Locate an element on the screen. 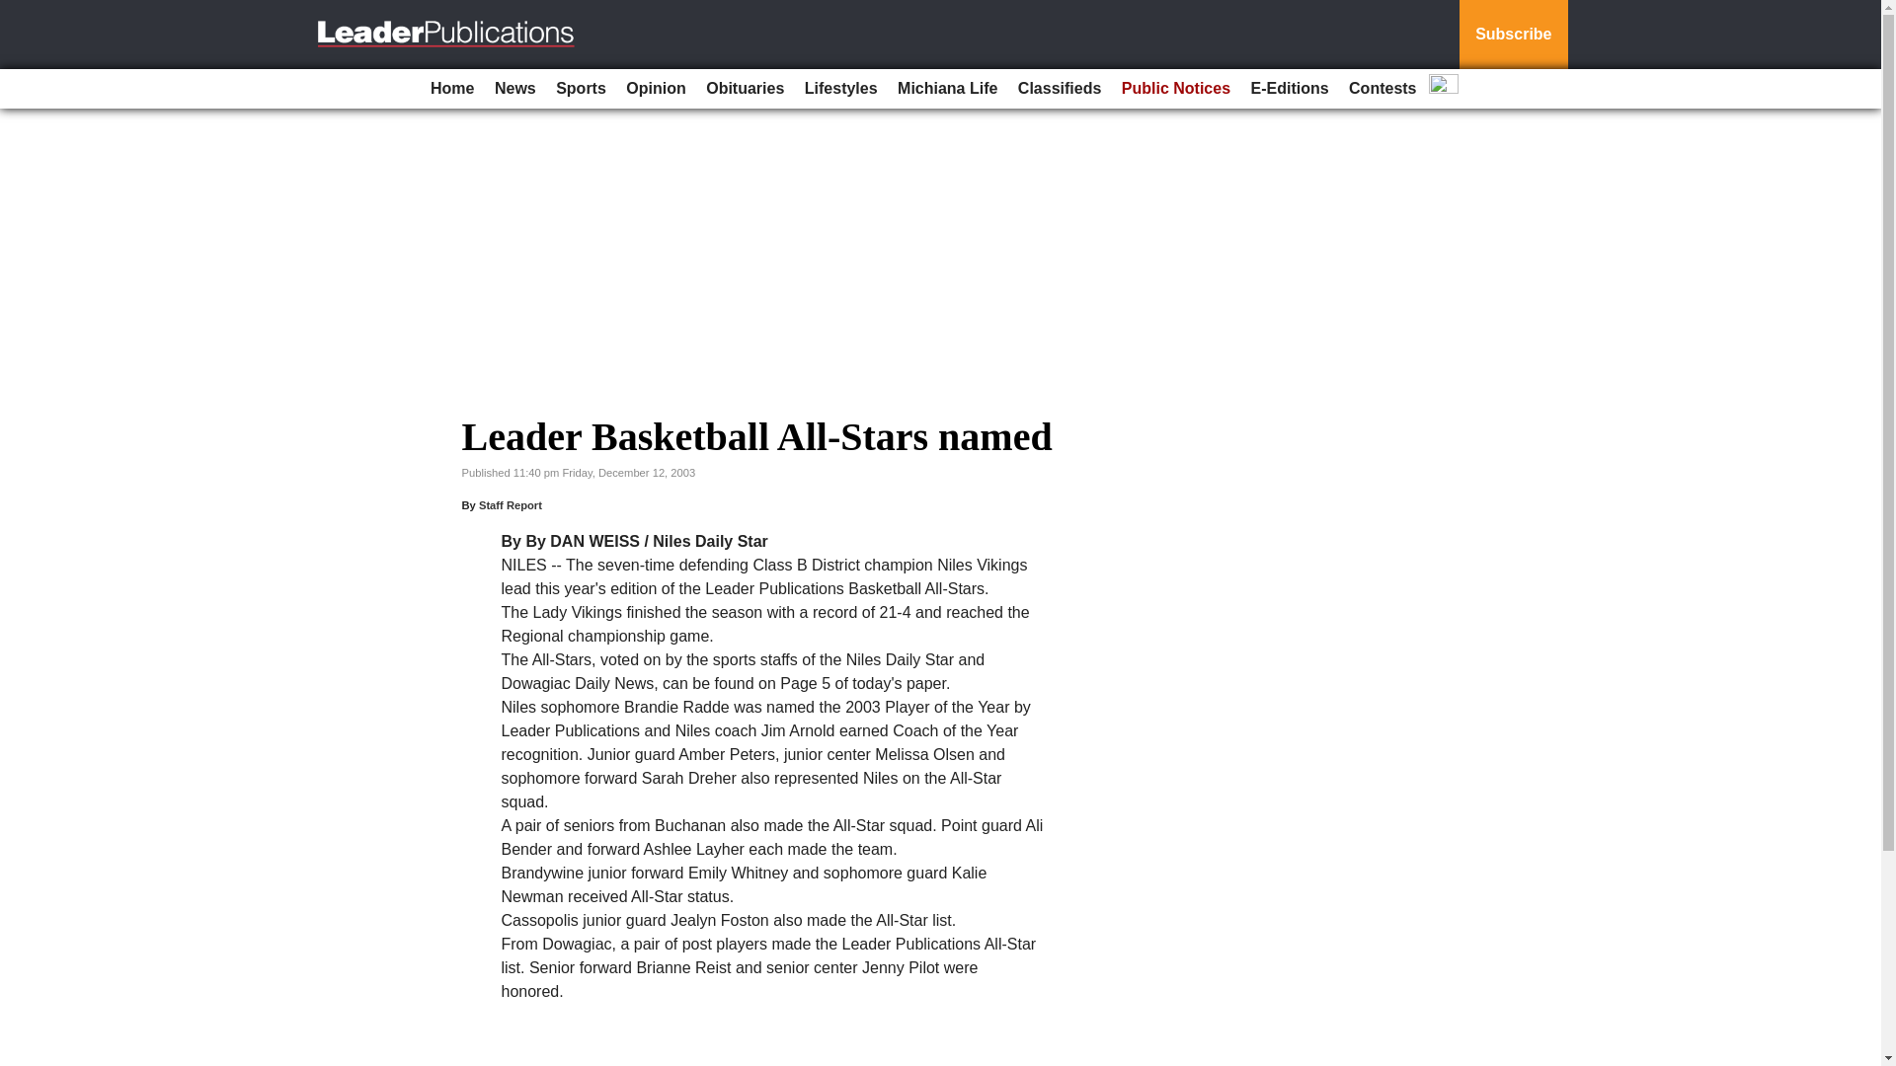 The image size is (1896, 1066). Go is located at coordinates (18, 12).